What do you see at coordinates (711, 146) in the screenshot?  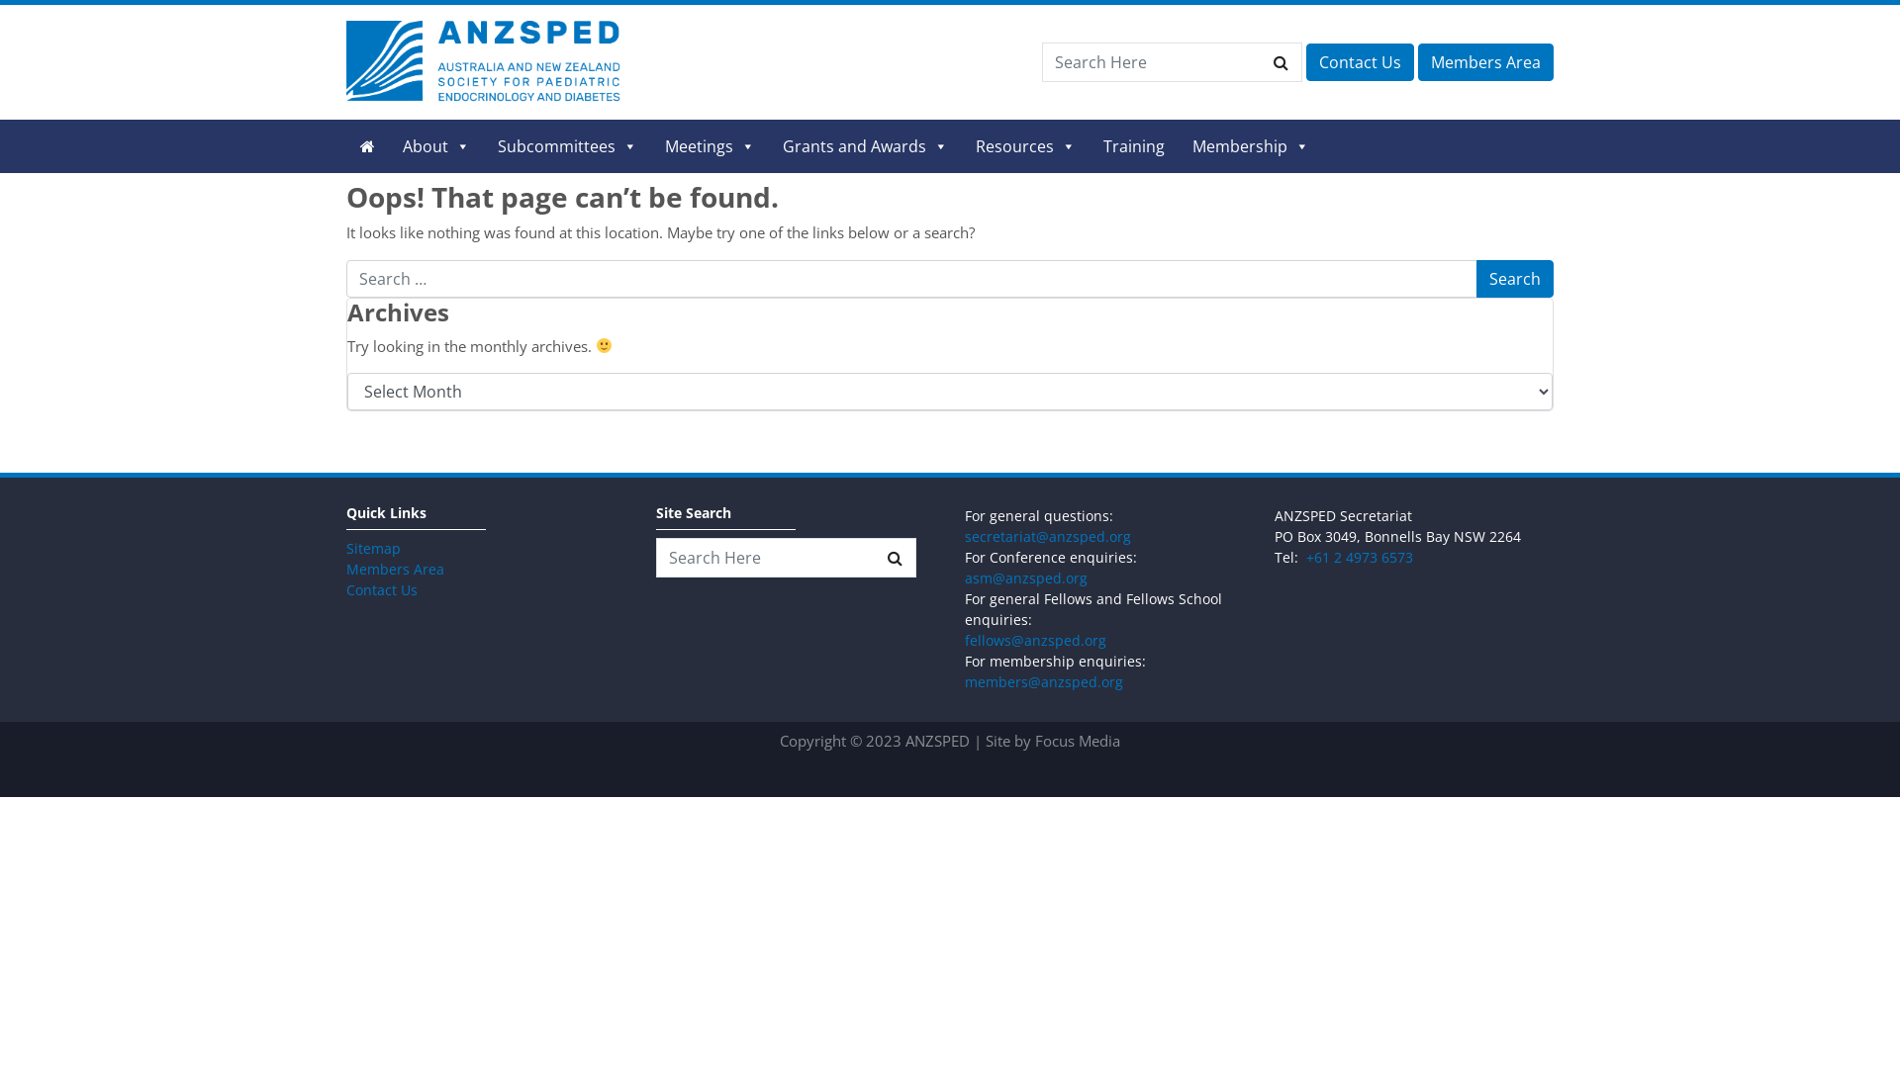 I see `Meetings` at bounding box center [711, 146].